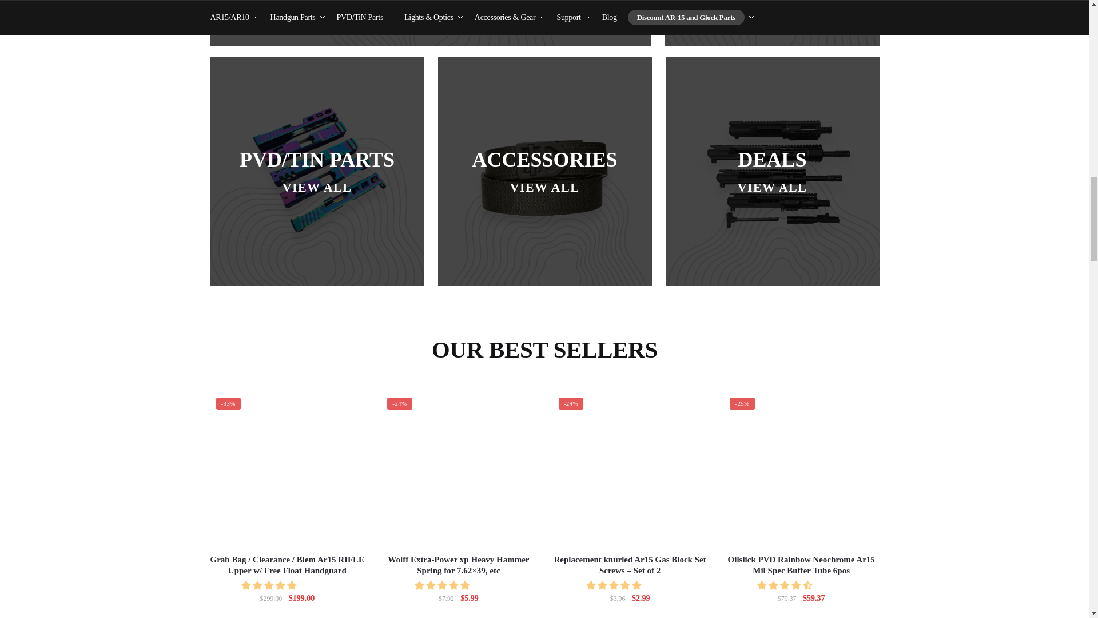 The image size is (1098, 618). I want to click on Home - photo 3, so click(630, 469).